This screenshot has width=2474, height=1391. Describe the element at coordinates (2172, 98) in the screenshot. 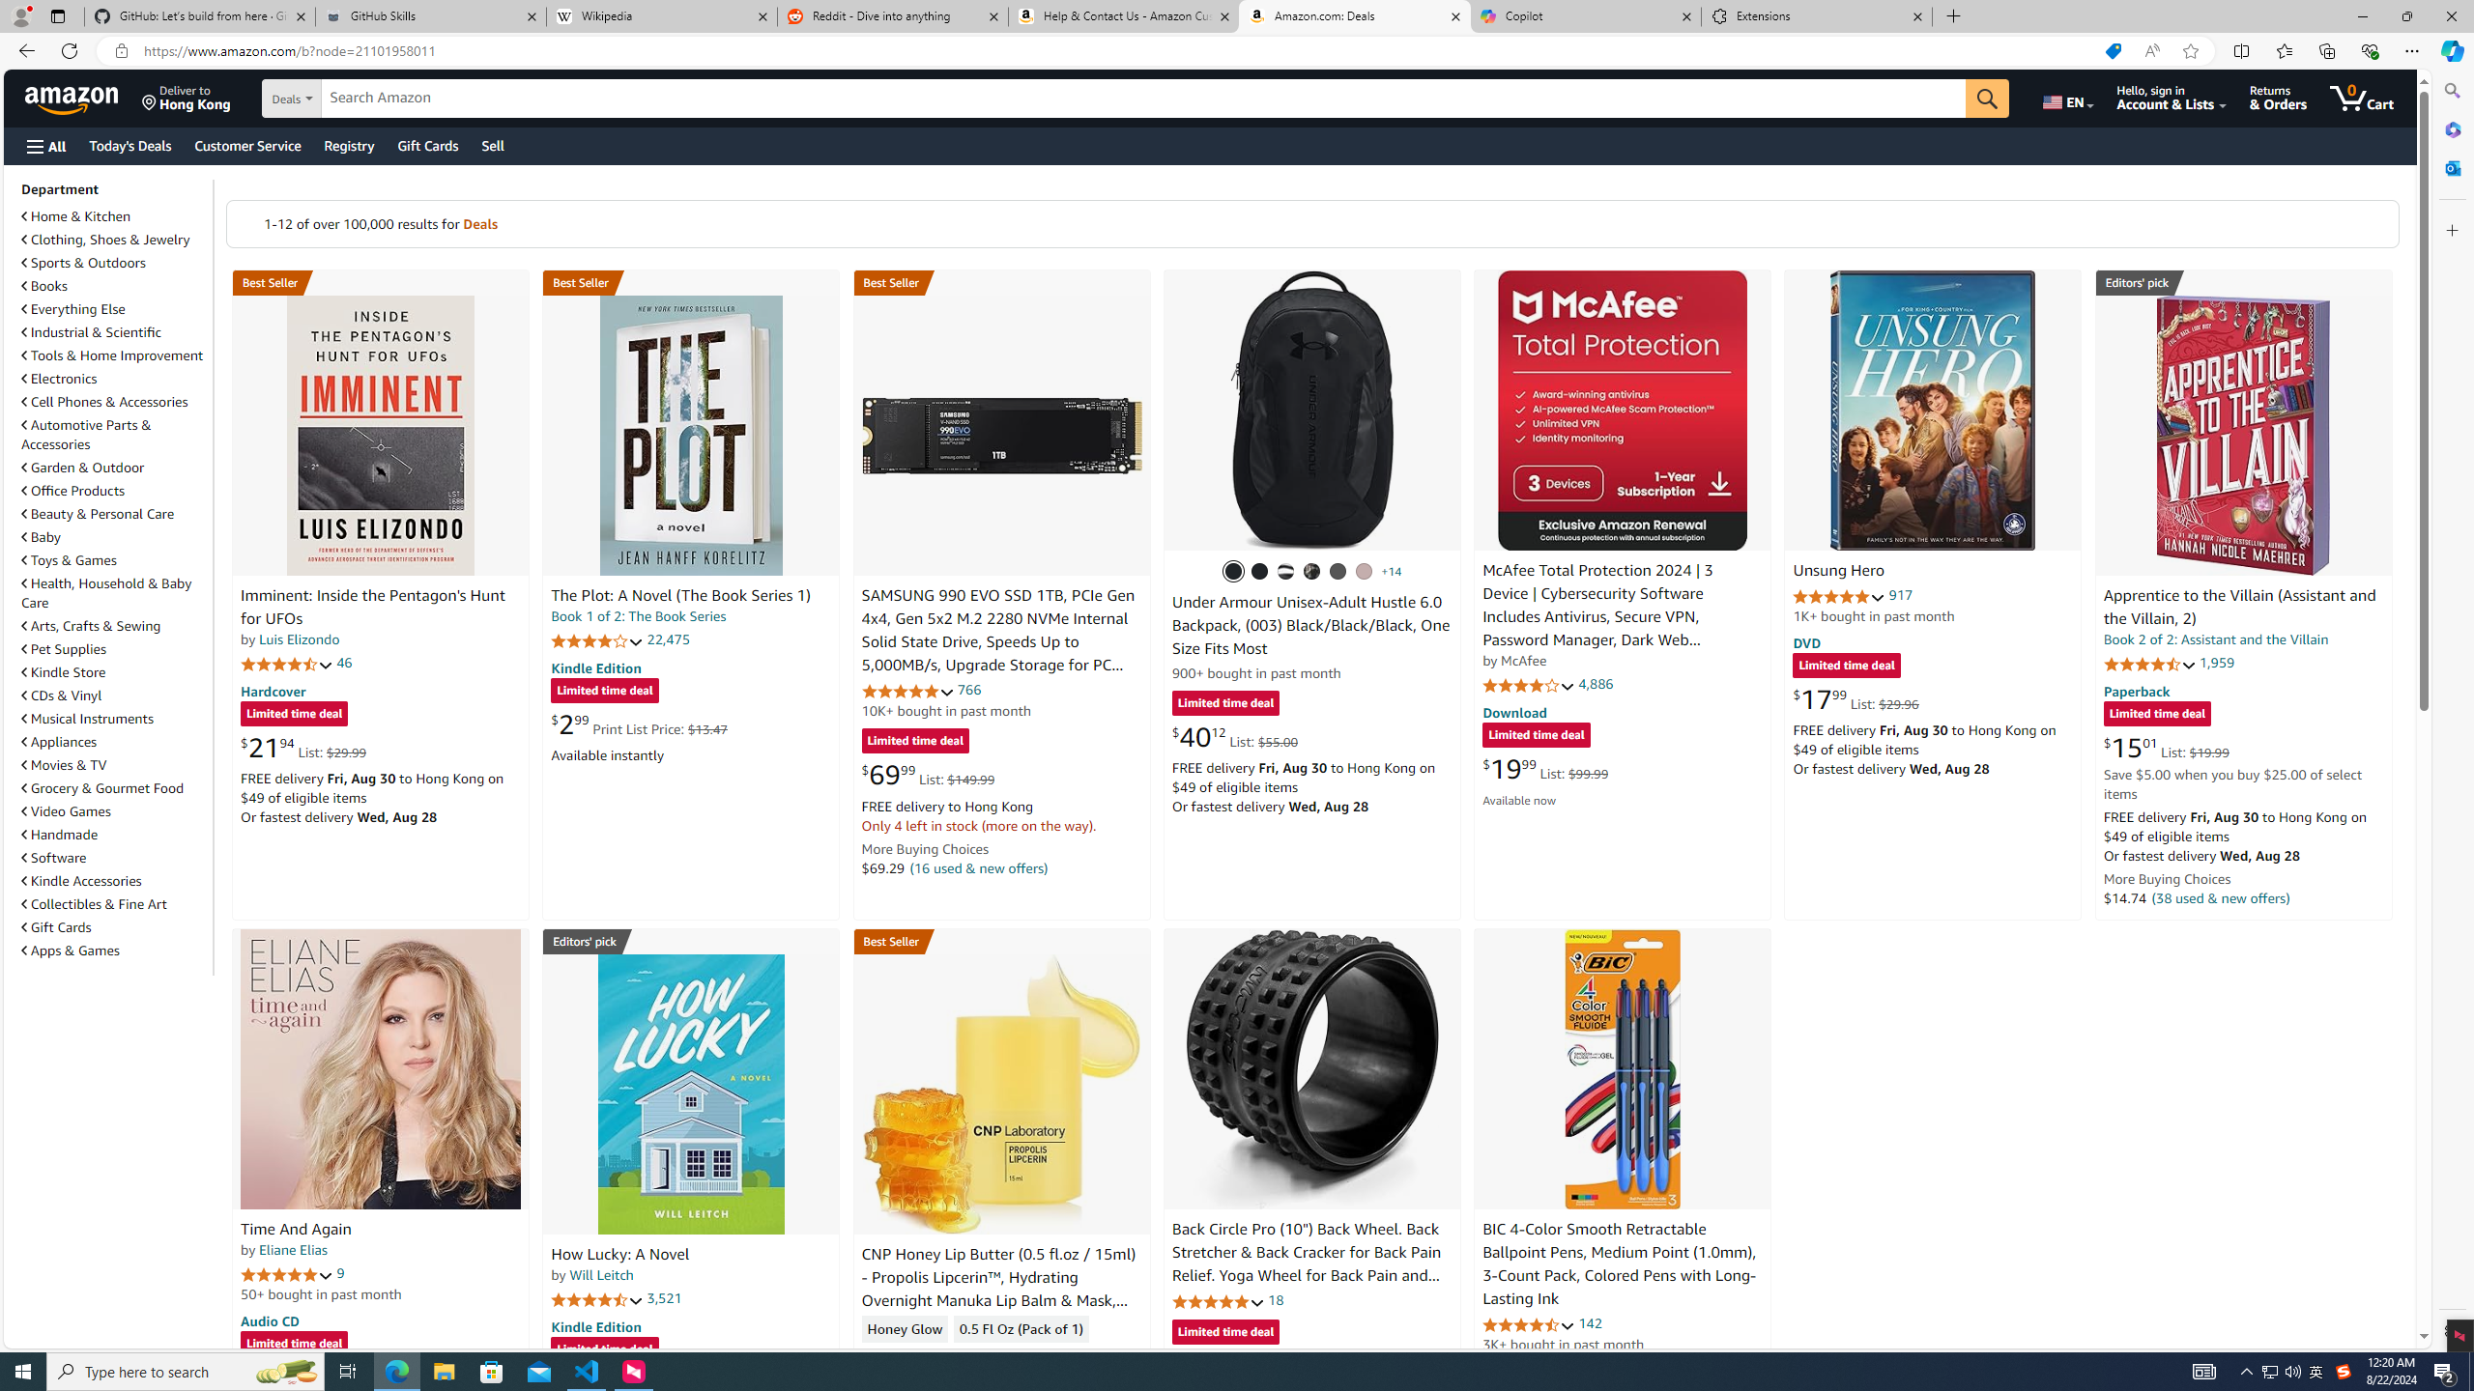

I see `Hello, sign in Account & Lists` at that location.